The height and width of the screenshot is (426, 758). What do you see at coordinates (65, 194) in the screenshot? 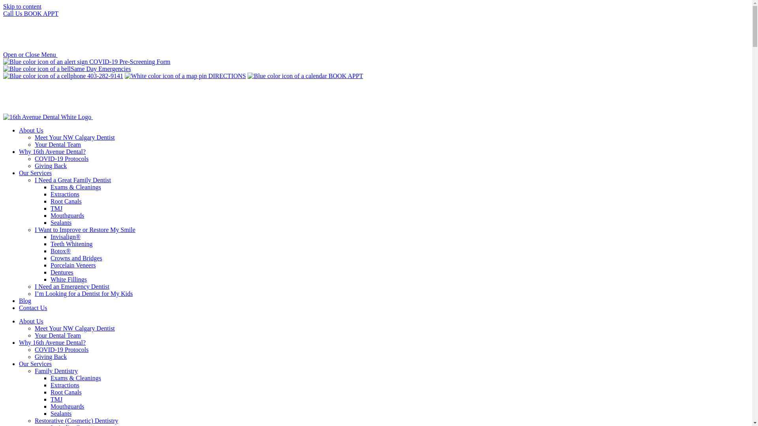
I see `Extractions` at bounding box center [65, 194].